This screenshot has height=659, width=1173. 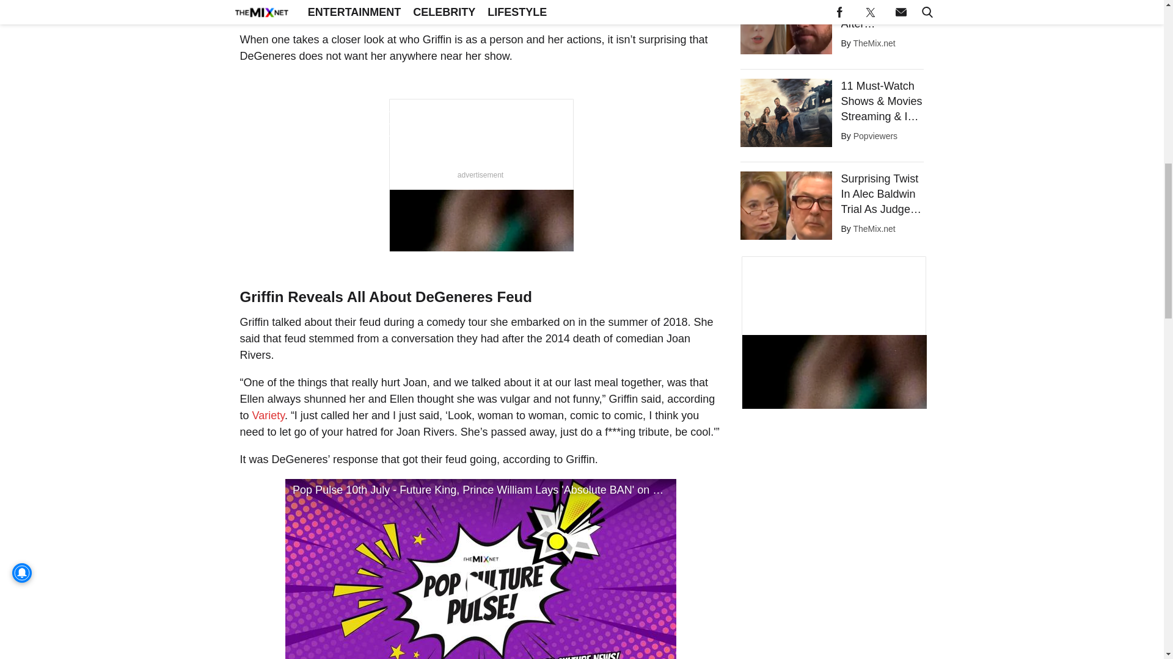 What do you see at coordinates (268, 415) in the screenshot?
I see `Variety` at bounding box center [268, 415].